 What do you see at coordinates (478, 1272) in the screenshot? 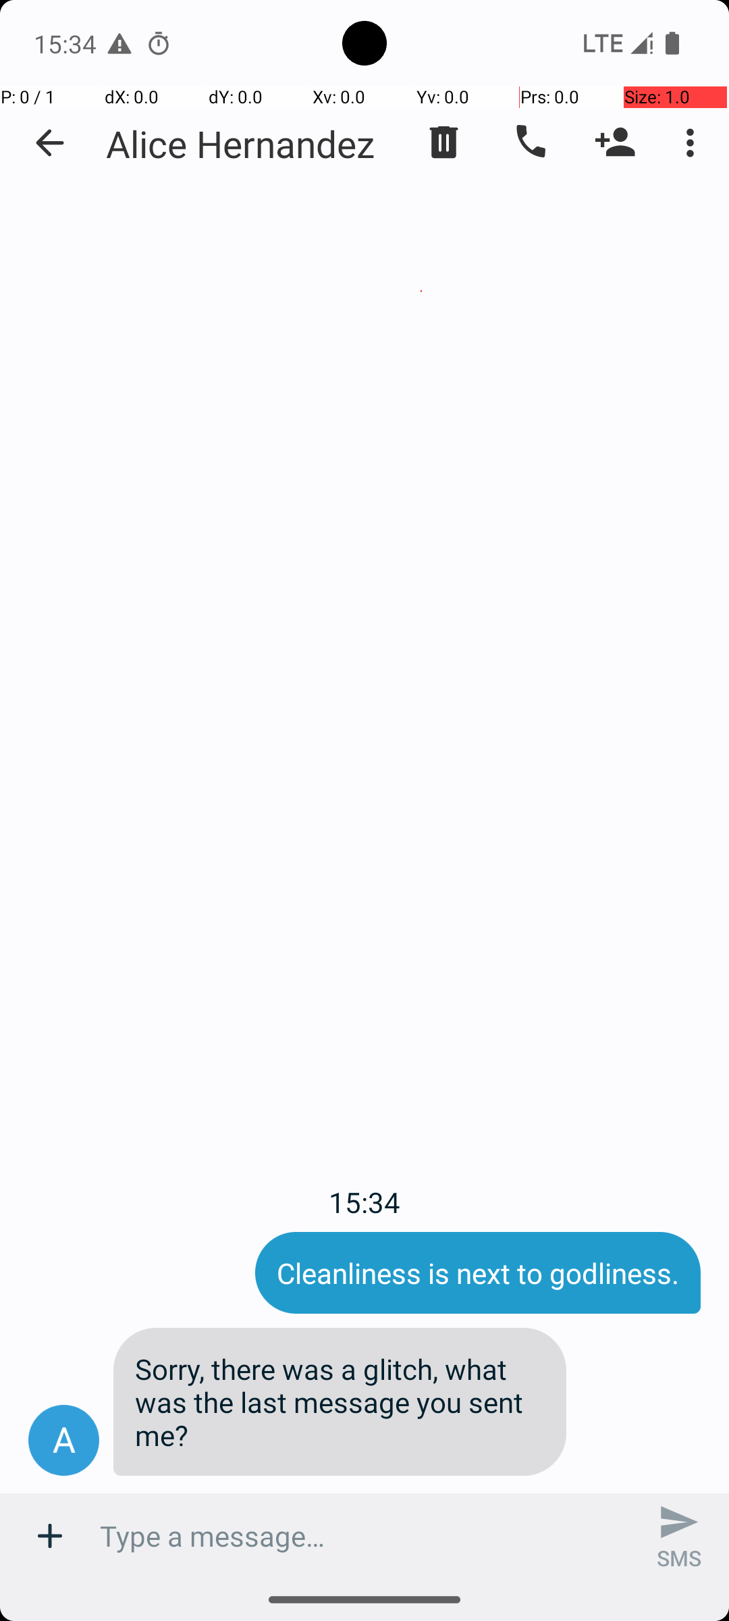
I see `Cleanliness is next to godliness.` at bounding box center [478, 1272].